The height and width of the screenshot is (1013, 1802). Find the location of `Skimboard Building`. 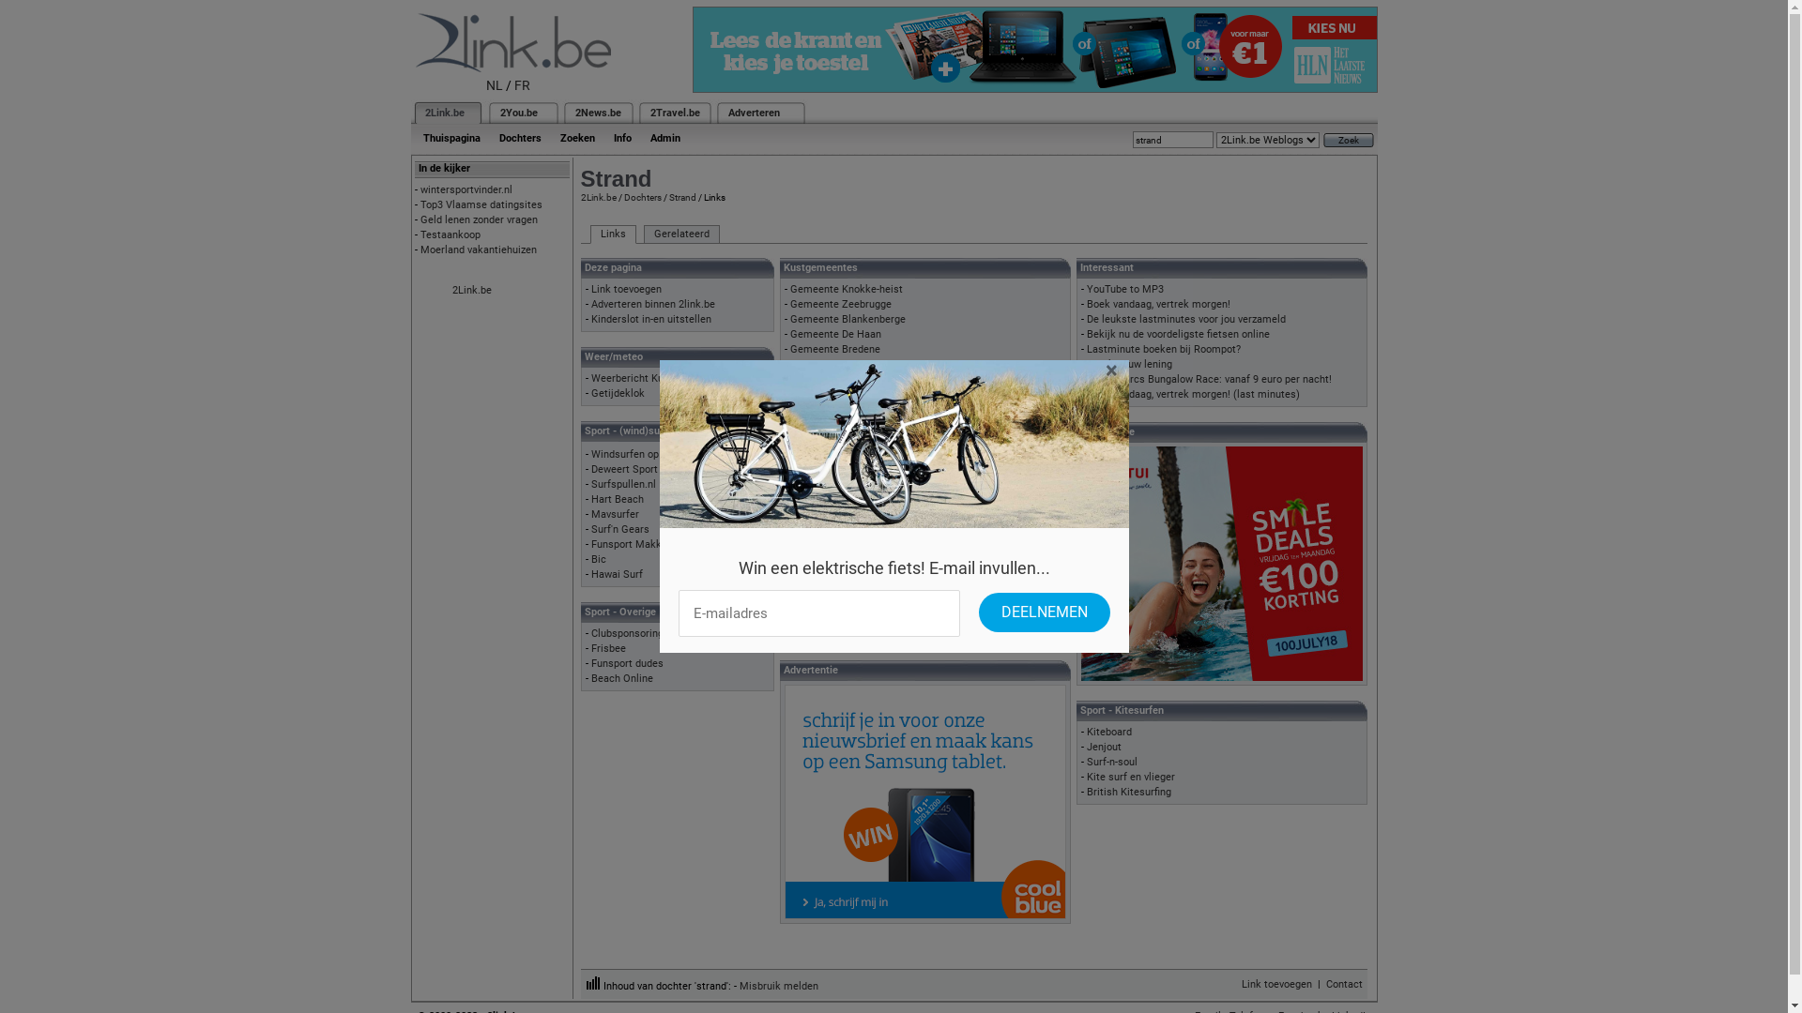

Skimboard Building is located at coordinates (835, 572).